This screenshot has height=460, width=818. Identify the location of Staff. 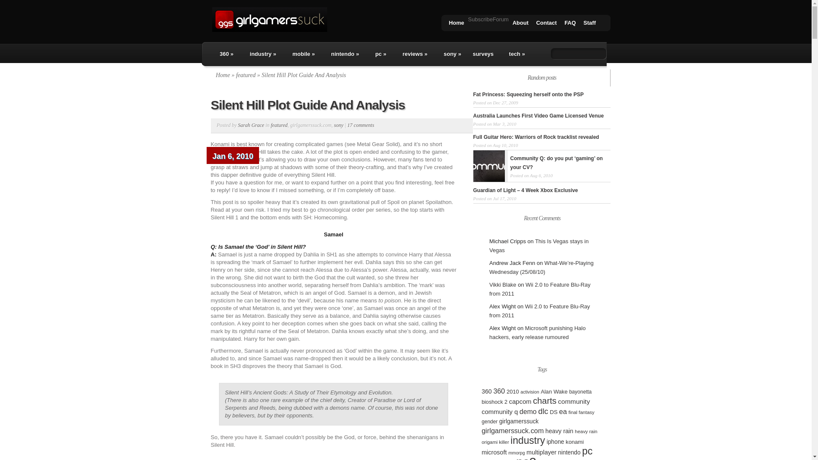
(590, 24).